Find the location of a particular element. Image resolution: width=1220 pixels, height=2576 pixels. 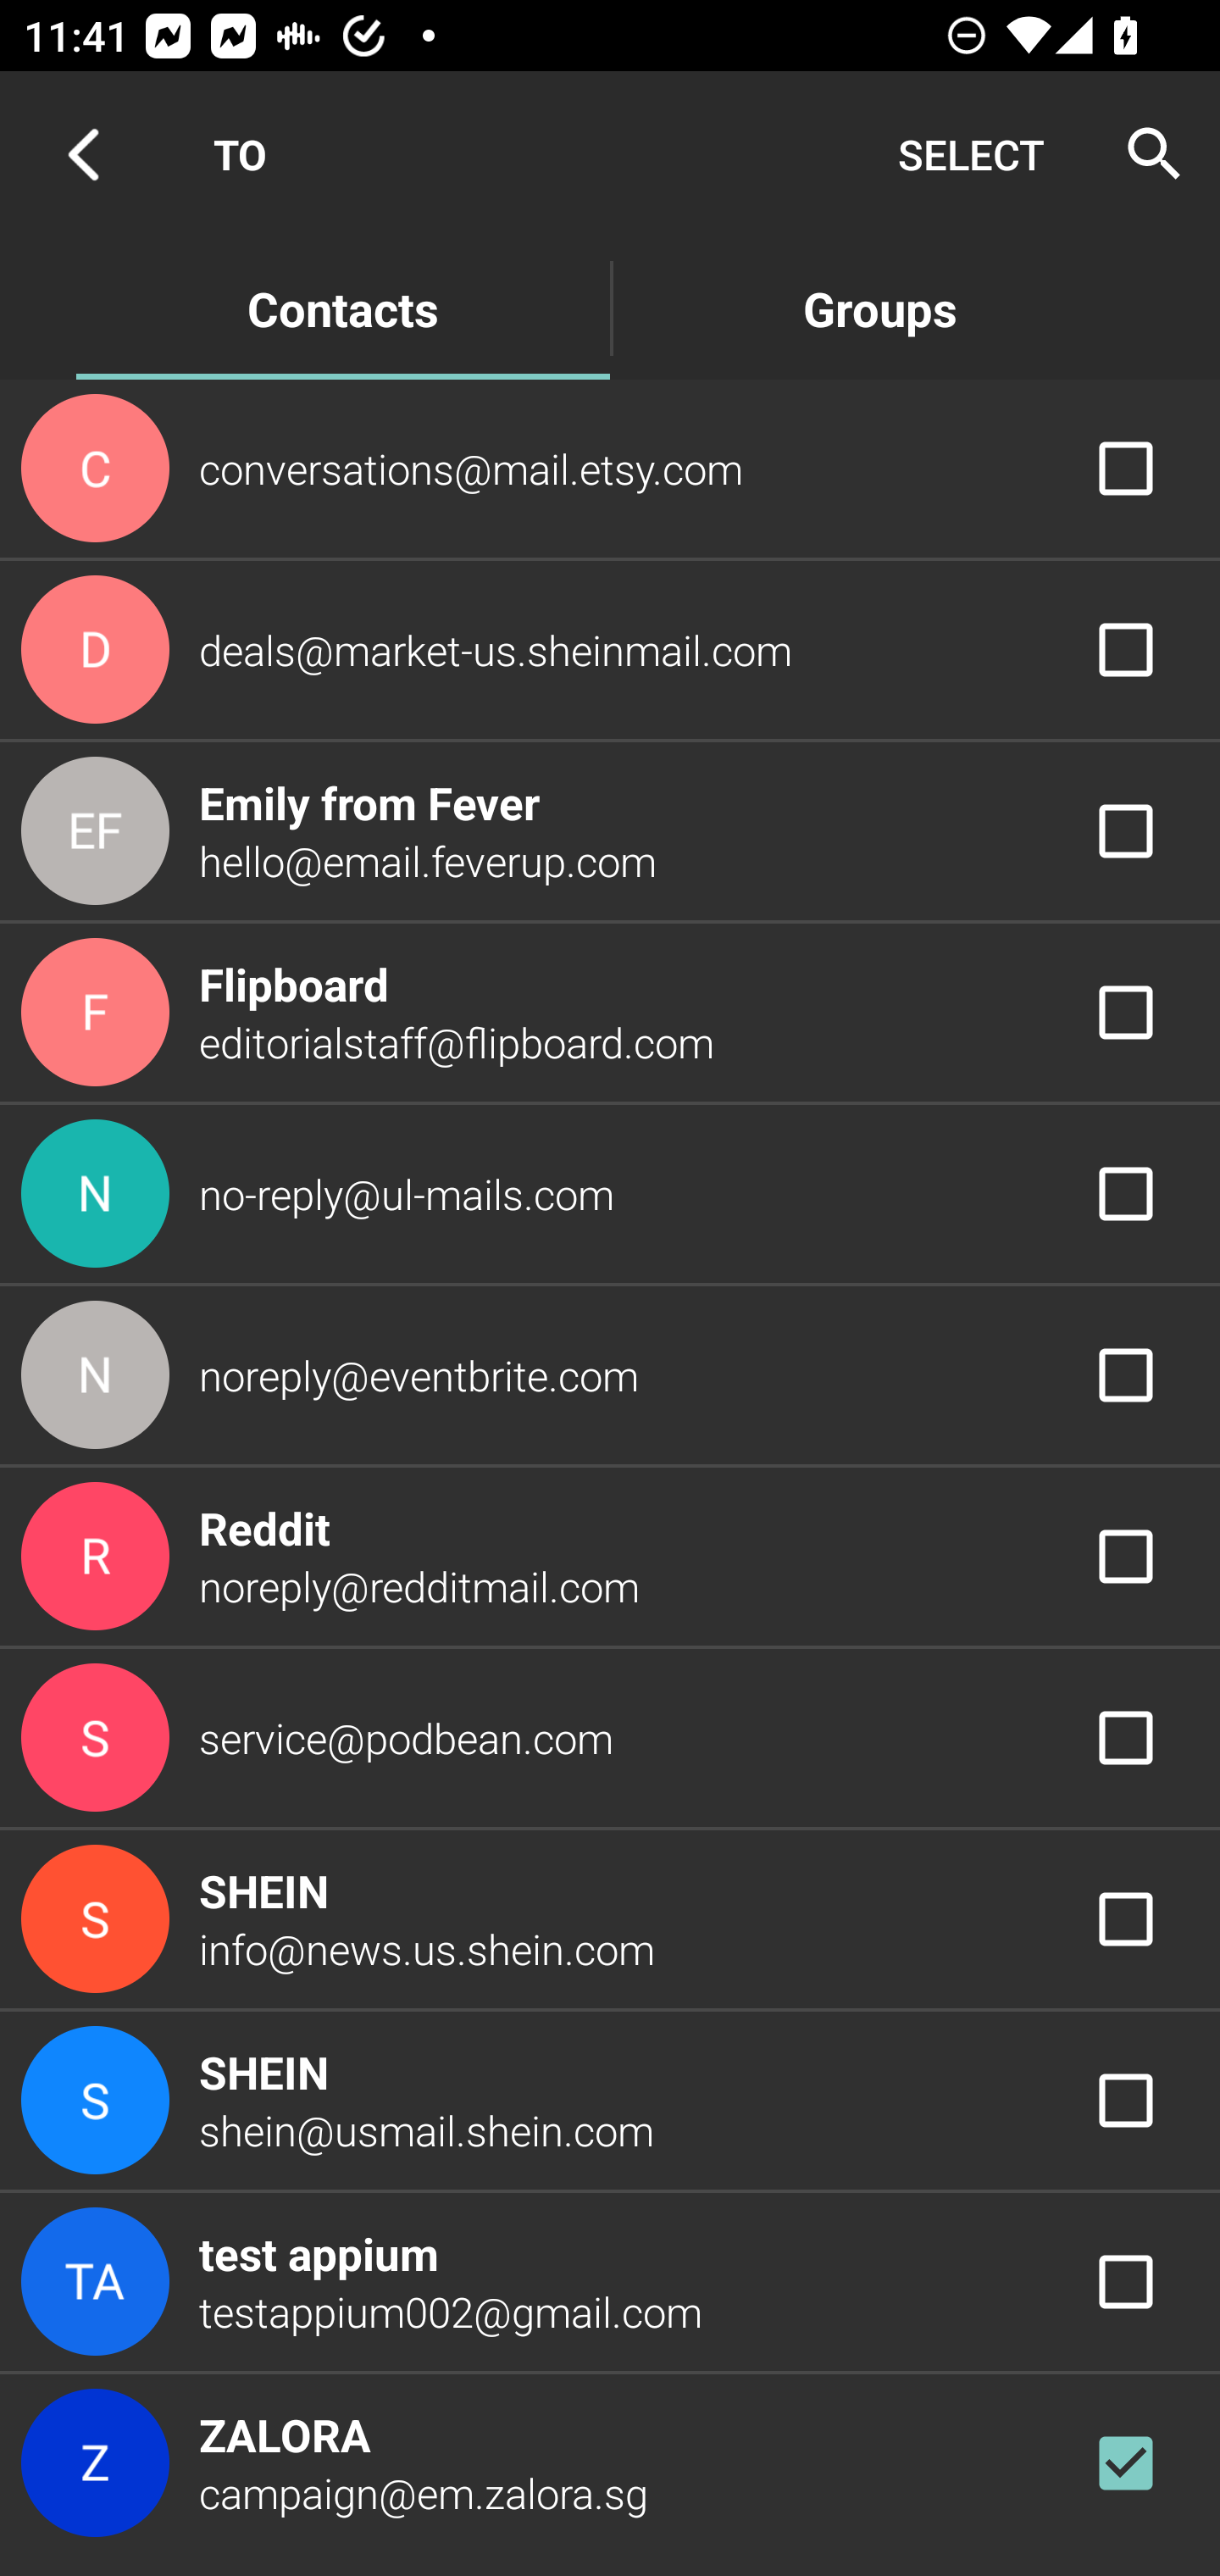

service@podbean.com is located at coordinates (610, 1737).